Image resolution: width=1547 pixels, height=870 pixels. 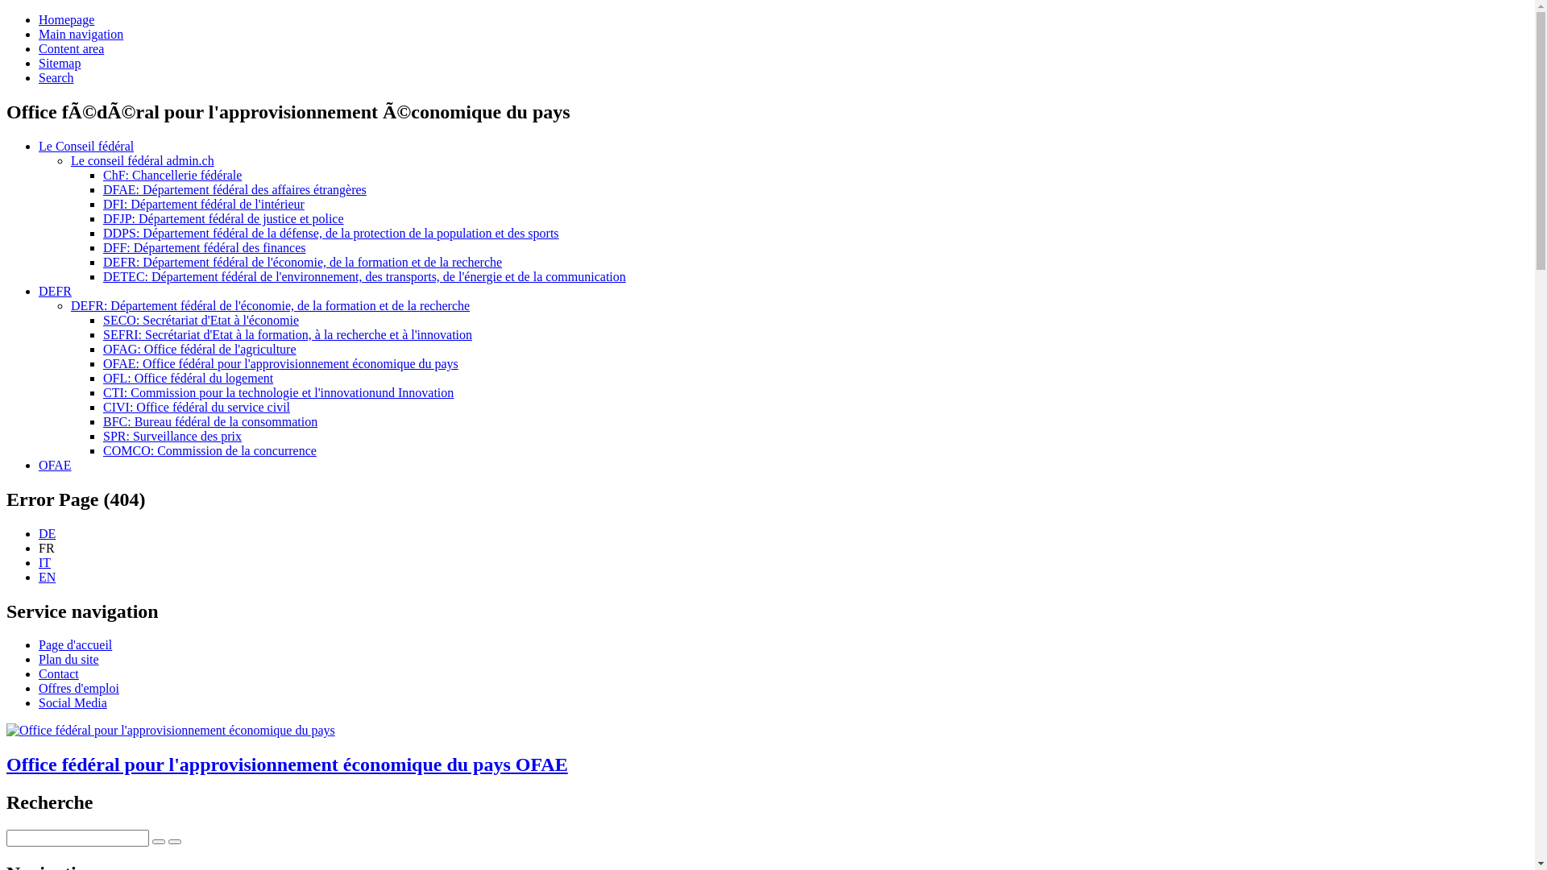 I want to click on DE, so click(x=47, y=533).